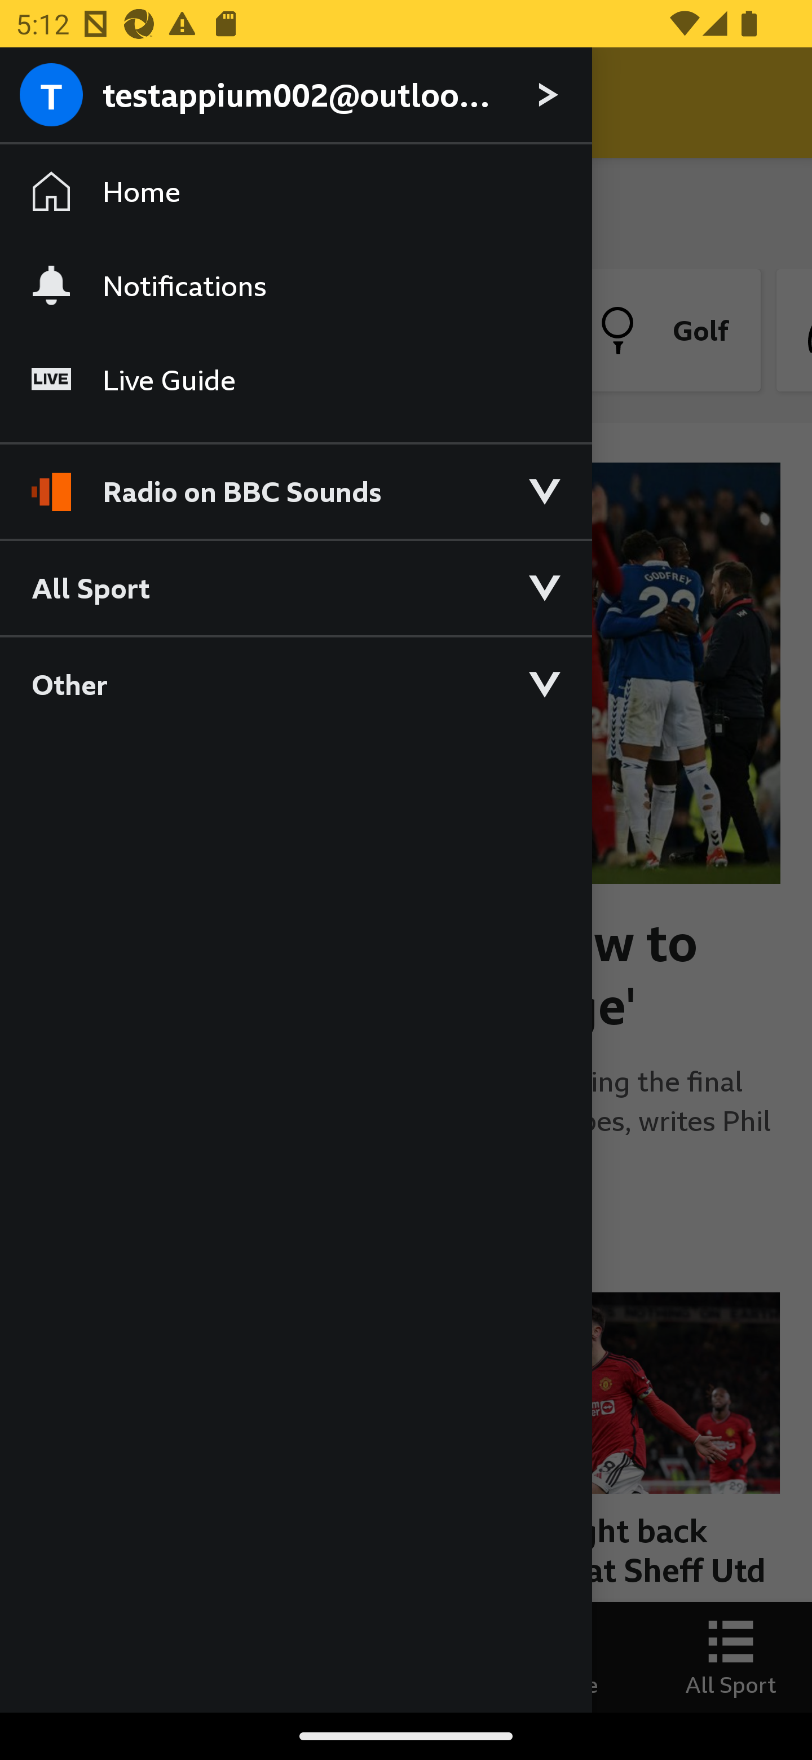 This screenshot has height=1760, width=812. What do you see at coordinates (295, 192) in the screenshot?
I see `Home` at bounding box center [295, 192].